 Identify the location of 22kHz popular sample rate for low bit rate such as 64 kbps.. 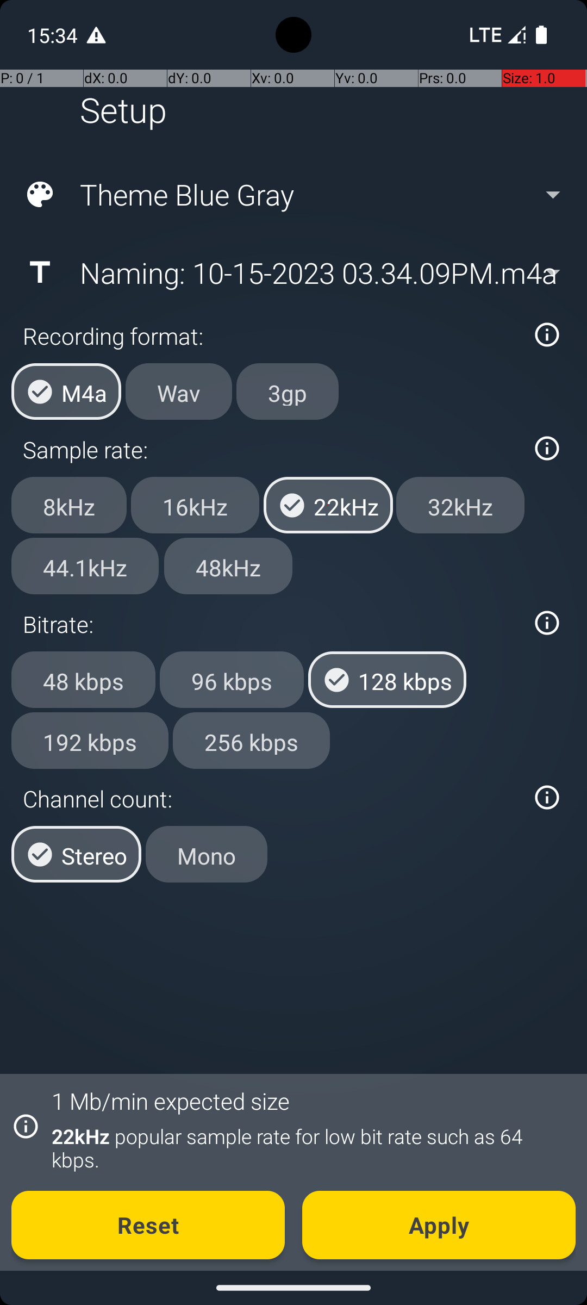
(308, 1148).